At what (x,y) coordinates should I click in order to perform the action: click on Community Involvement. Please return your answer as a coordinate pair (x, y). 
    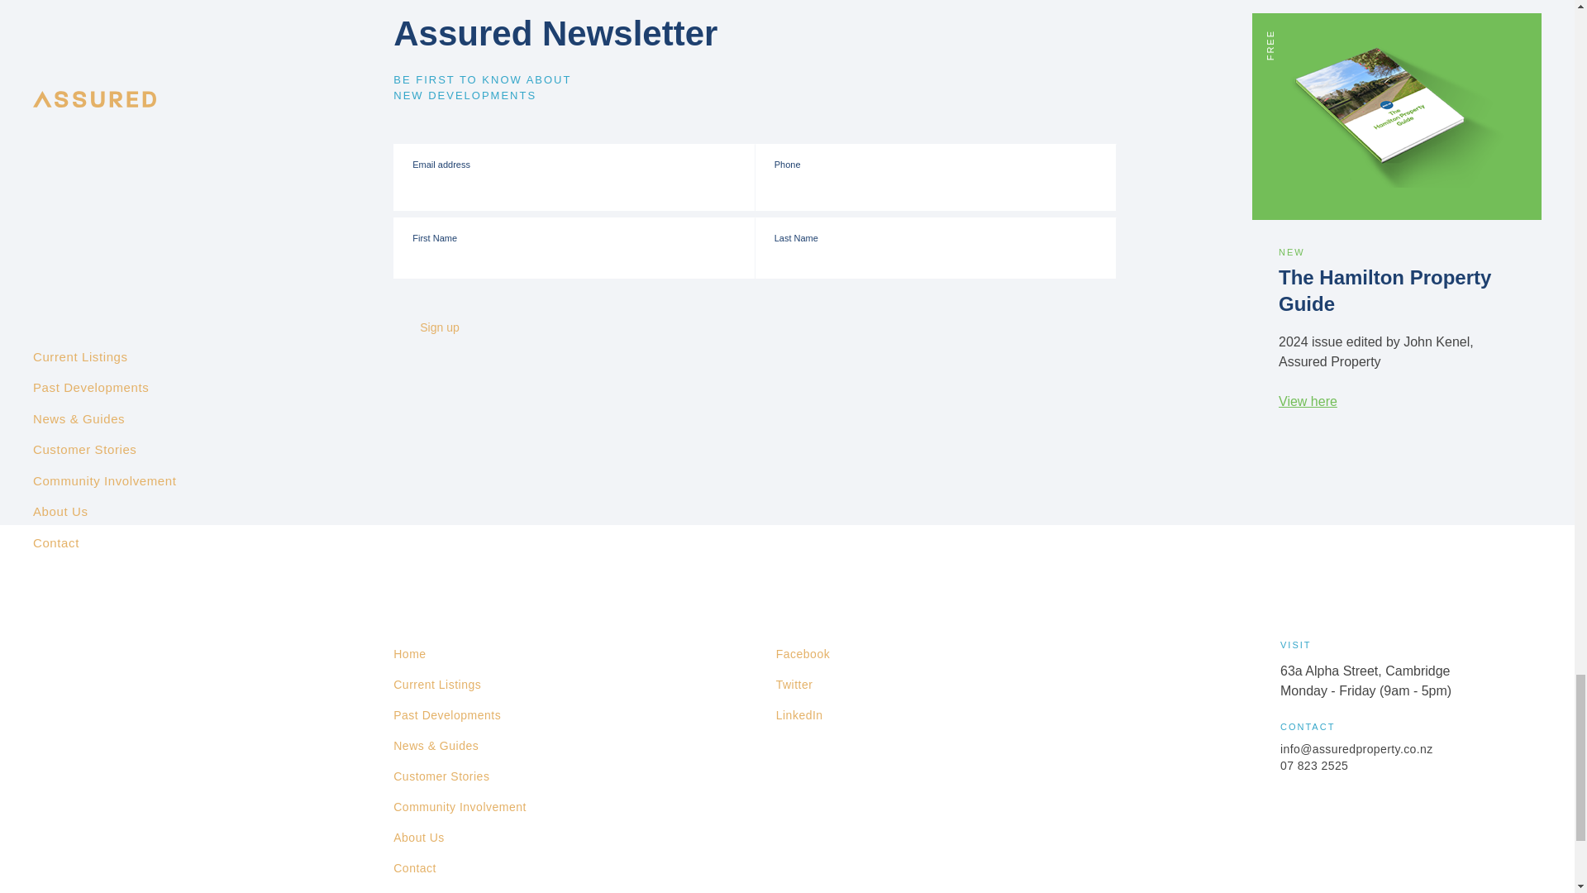
    Looking at the image, I should click on (460, 807).